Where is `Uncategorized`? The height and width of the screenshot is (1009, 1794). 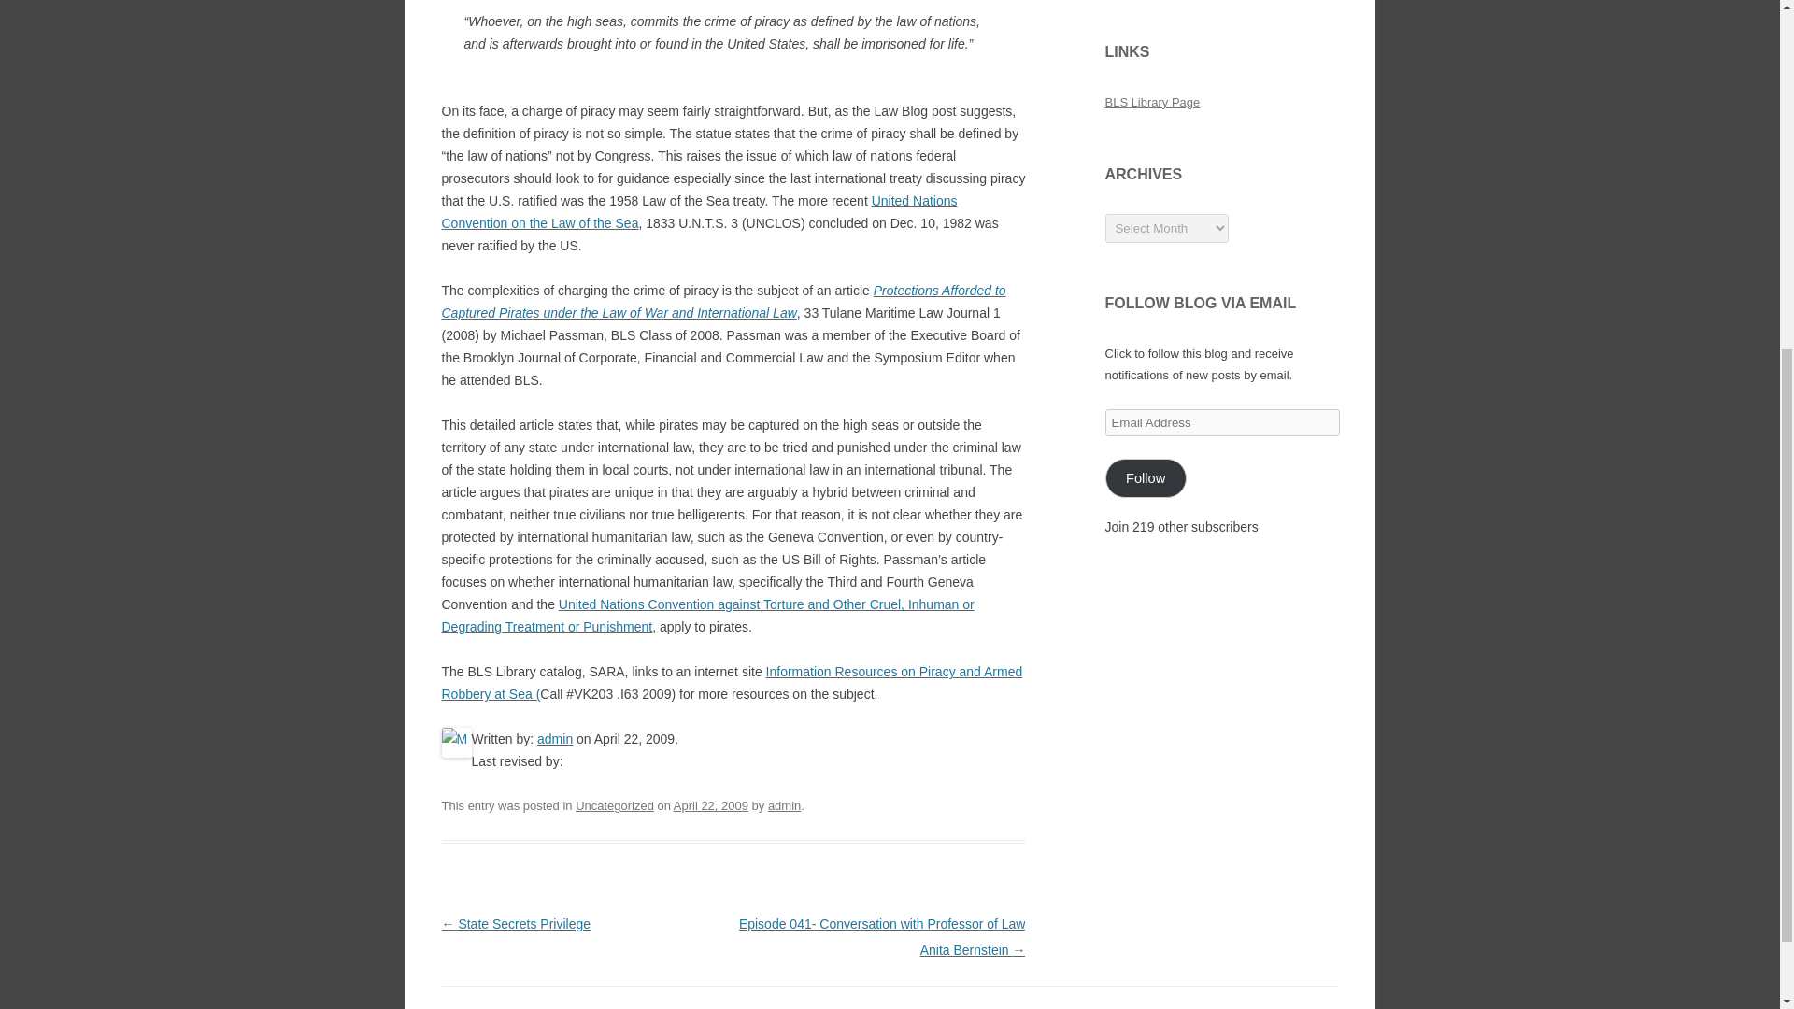
Uncategorized is located at coordinates (615, 805).